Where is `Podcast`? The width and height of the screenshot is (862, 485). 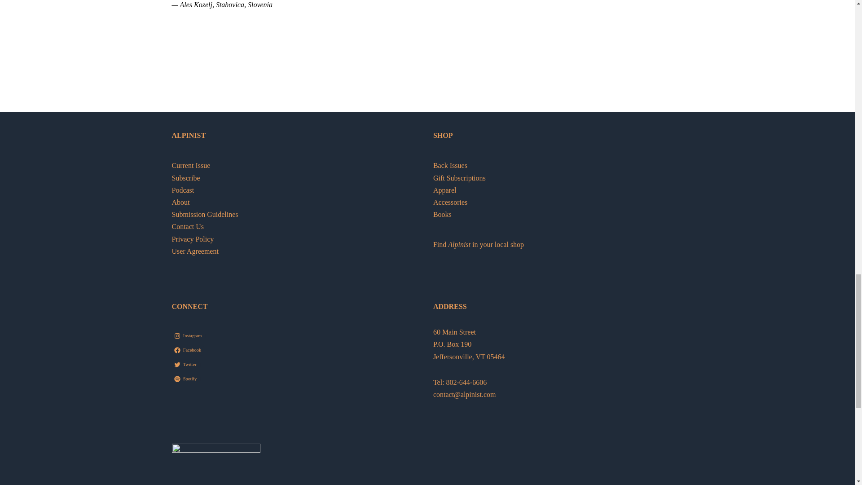 Podcast is located at coordinates (183, 190).